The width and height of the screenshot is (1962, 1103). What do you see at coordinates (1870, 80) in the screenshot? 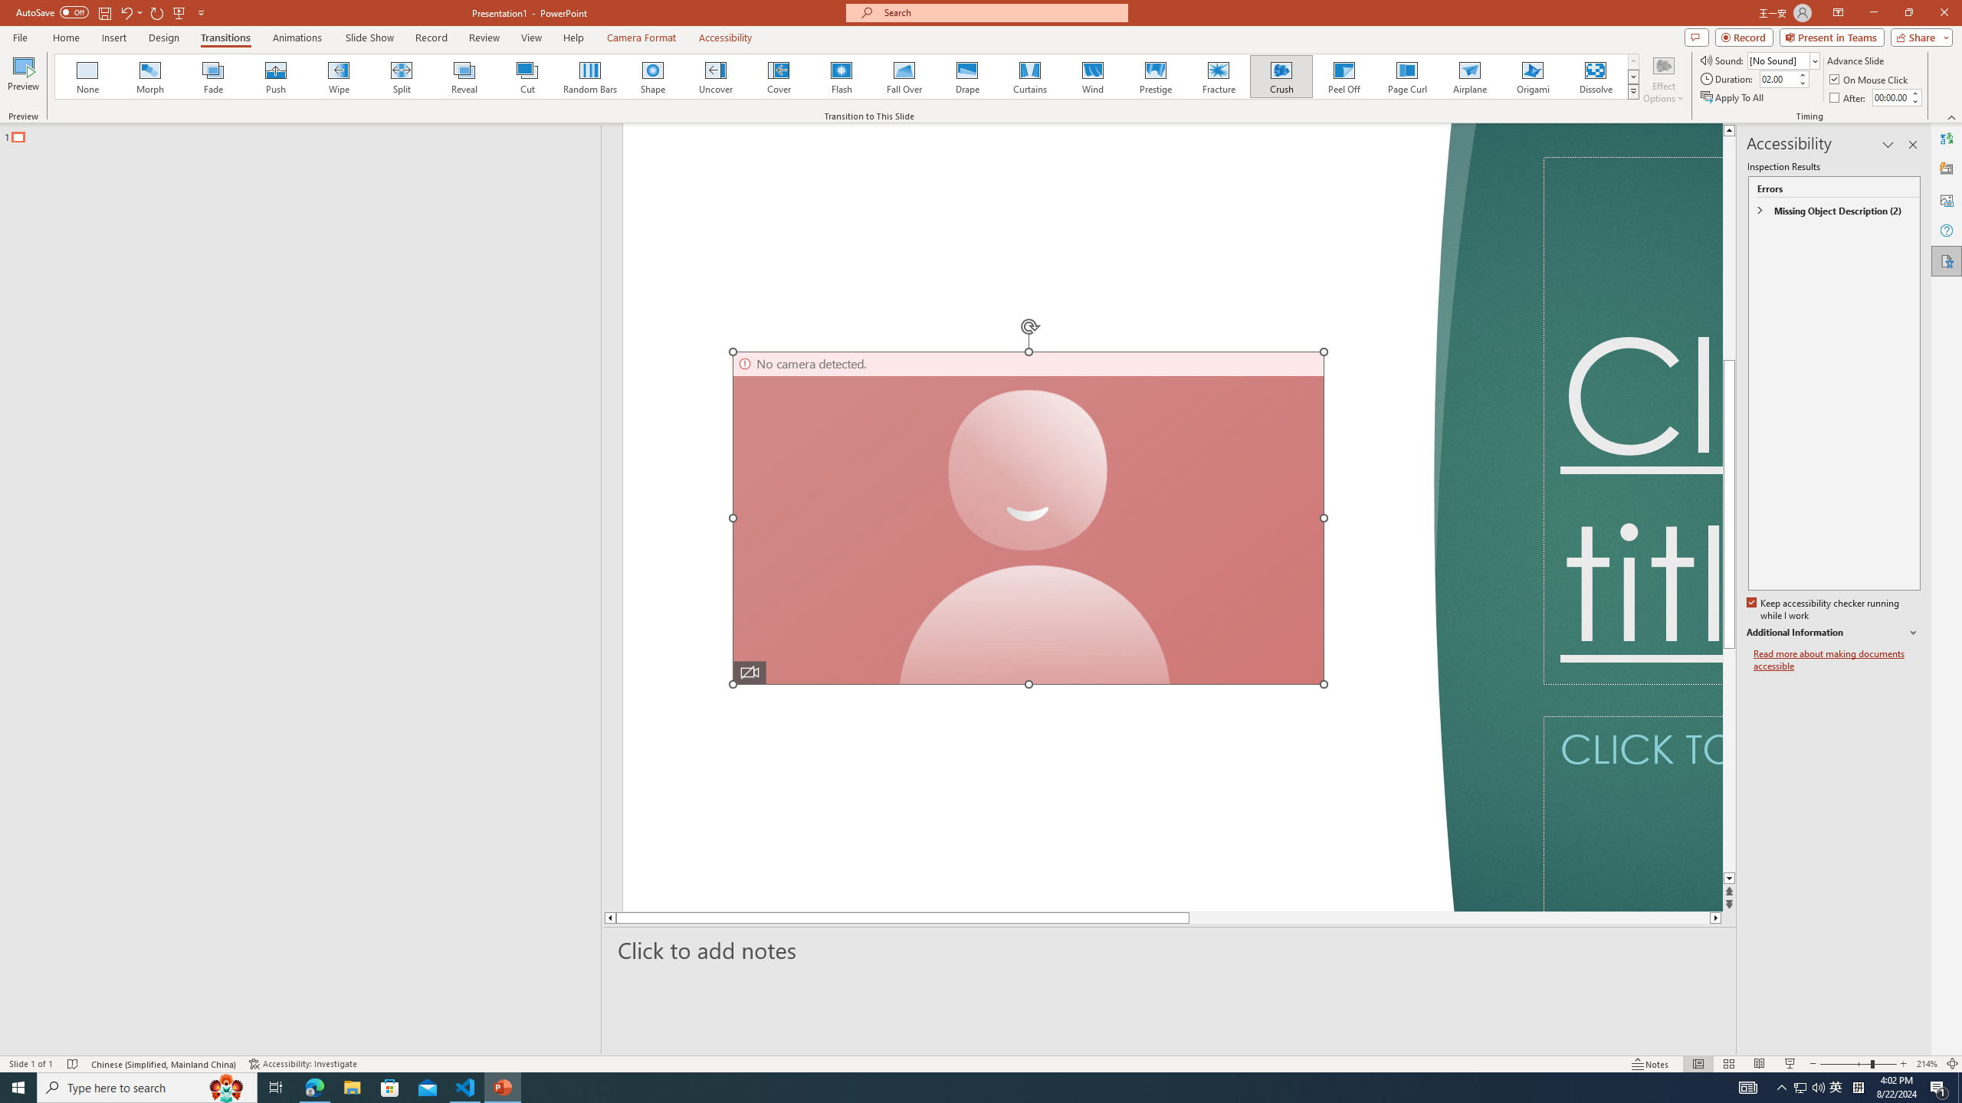
I see `On Mouse Click` at bounding box center [1870, 80].